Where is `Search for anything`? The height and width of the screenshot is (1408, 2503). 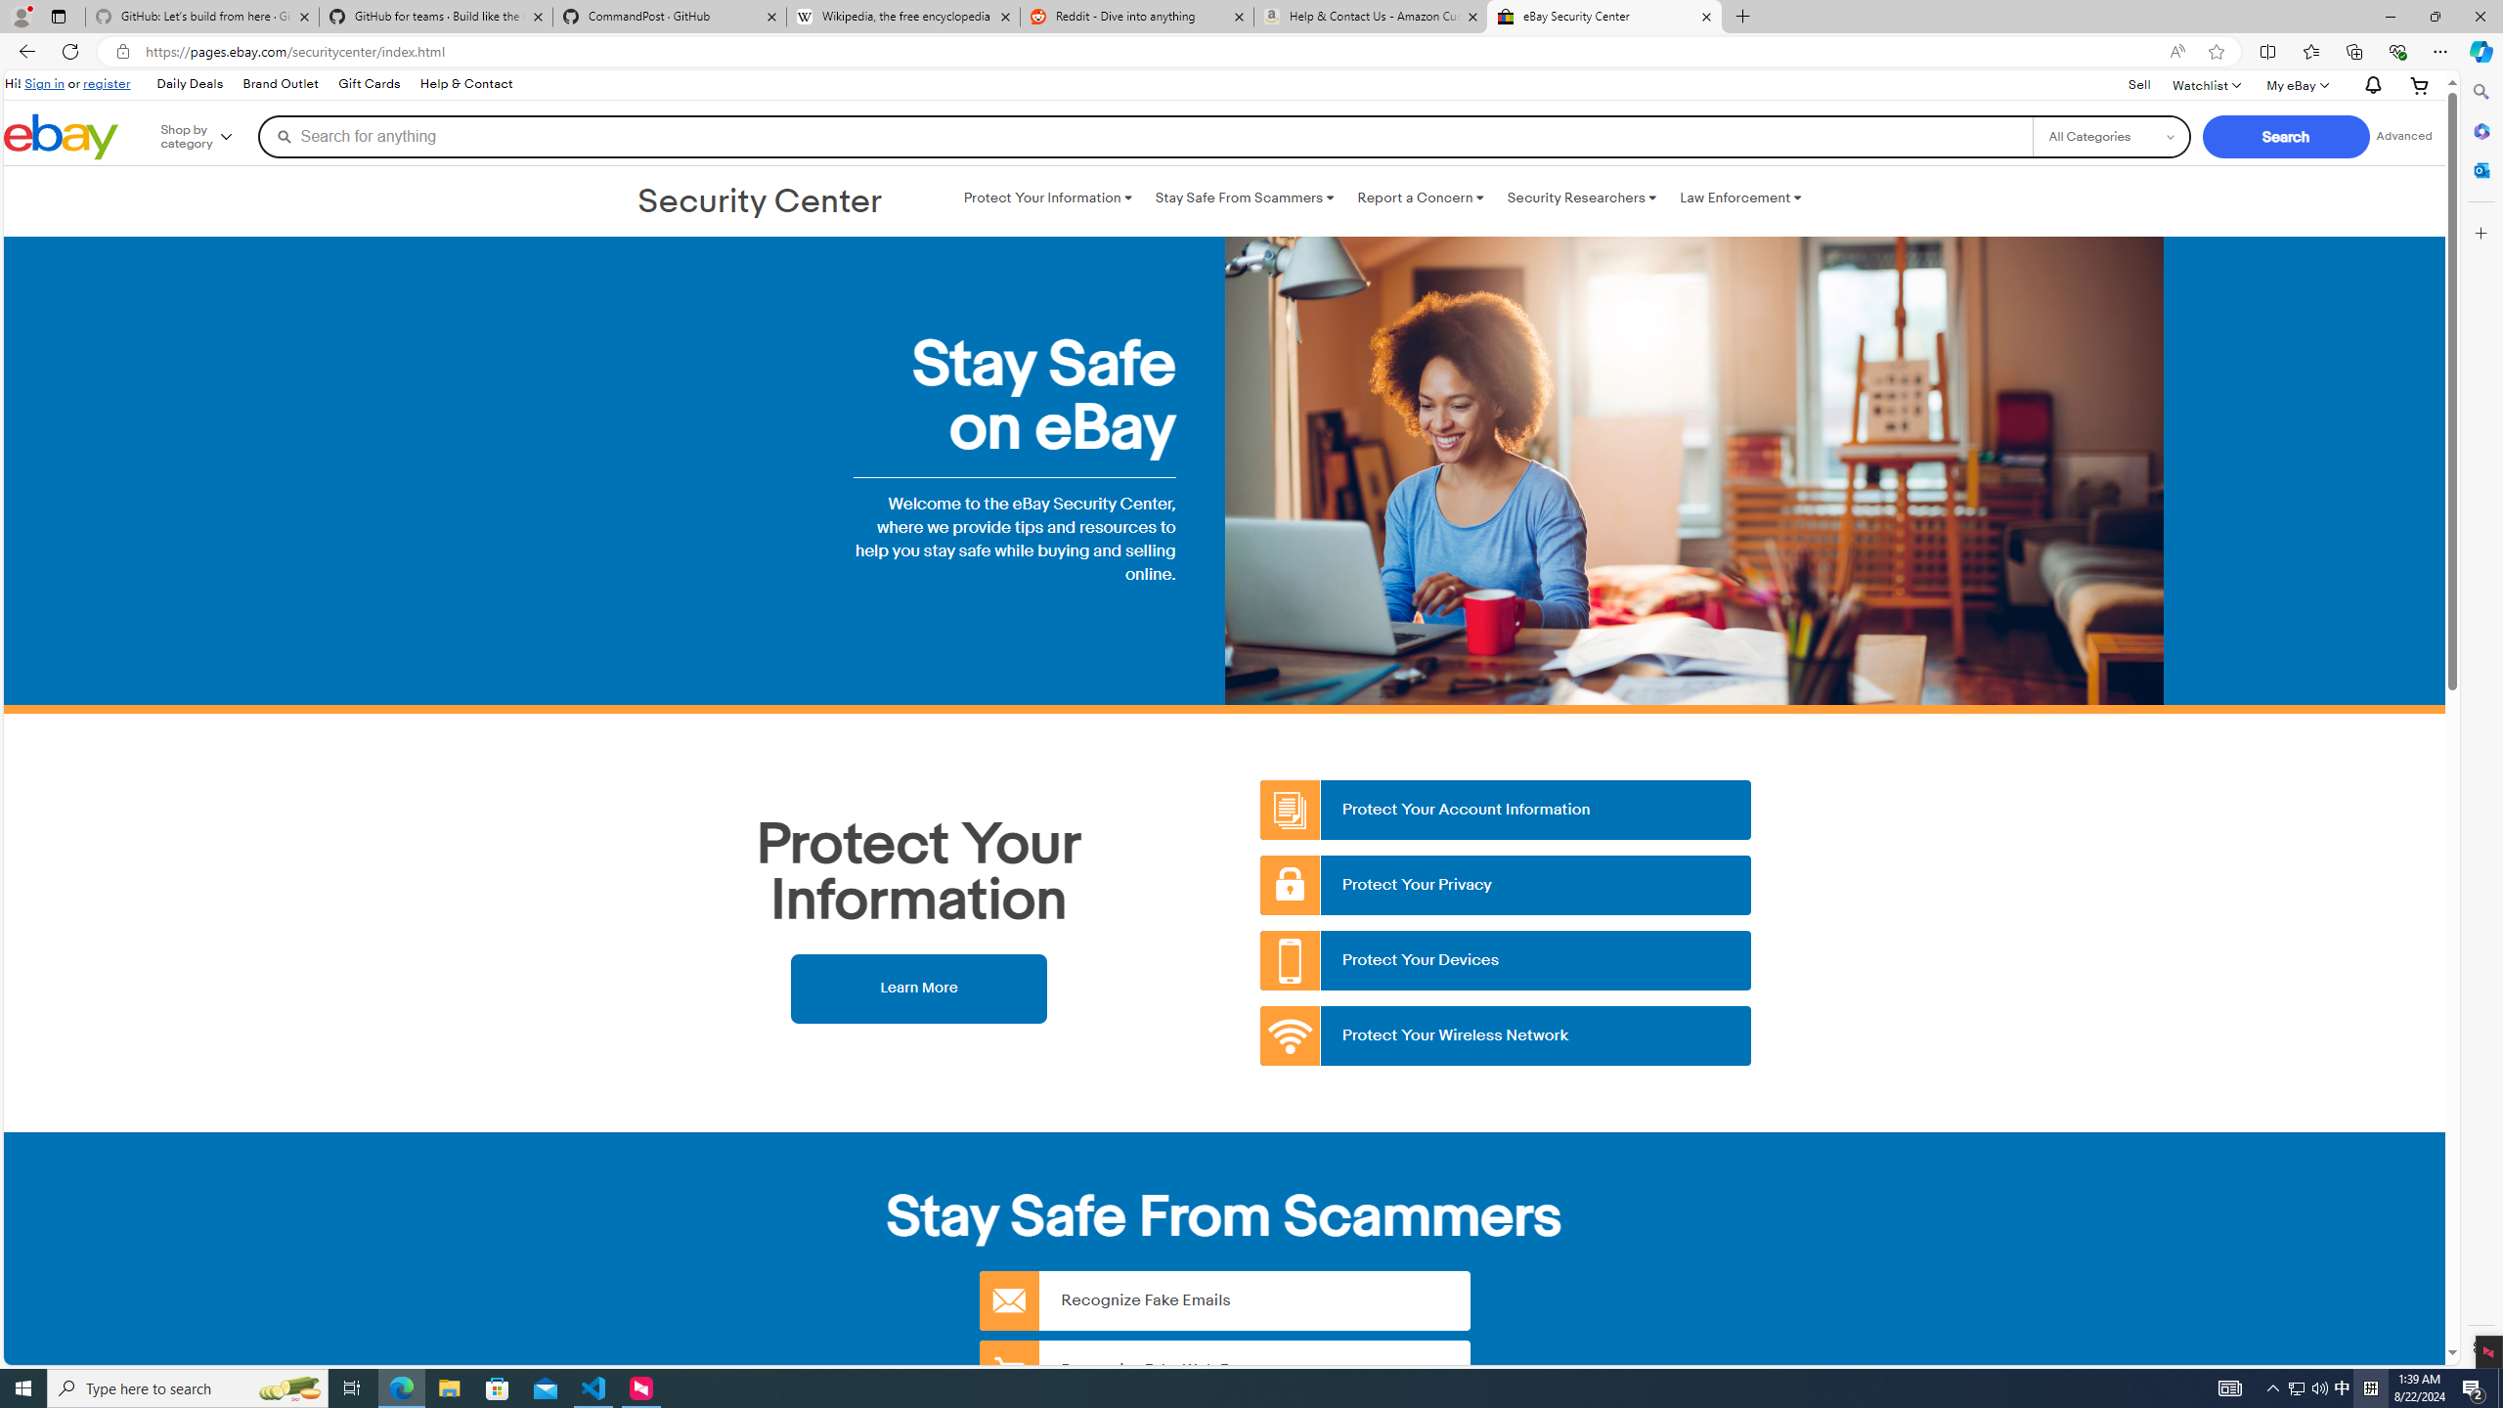 Search for anything is located at coordinates (1145, 136).